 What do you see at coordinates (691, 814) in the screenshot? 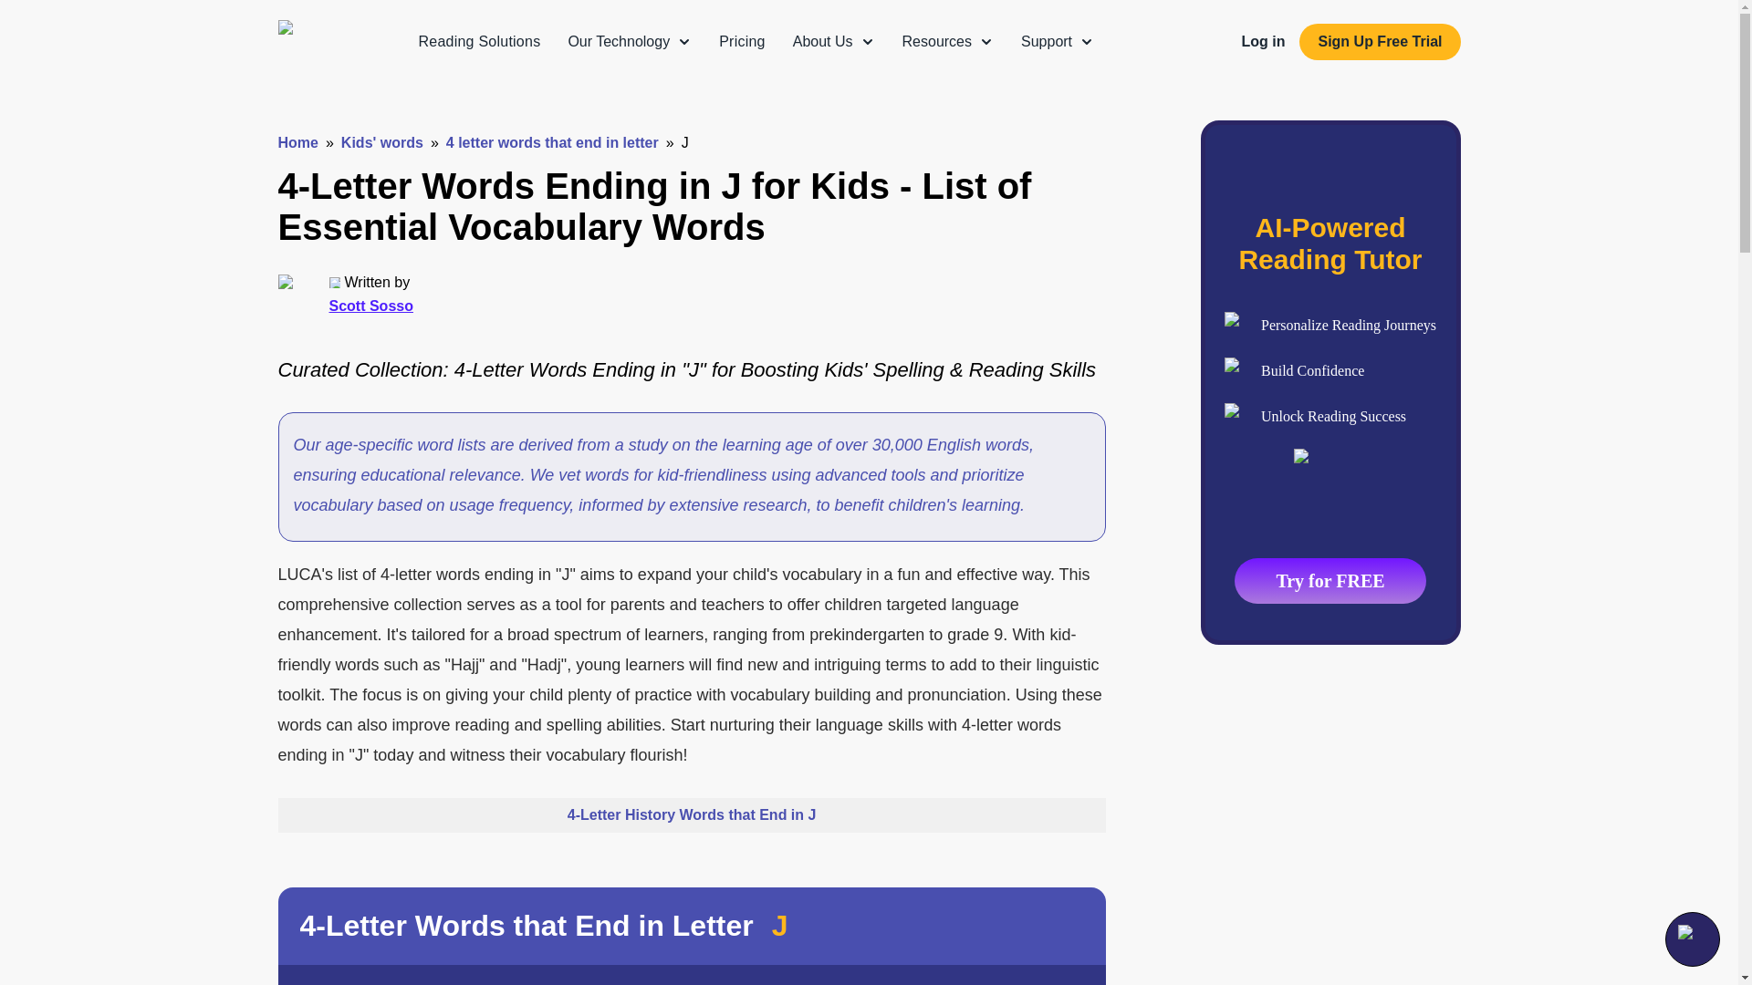
I see `4-Letter History Words that End in J` at bounding box center [691, 814].